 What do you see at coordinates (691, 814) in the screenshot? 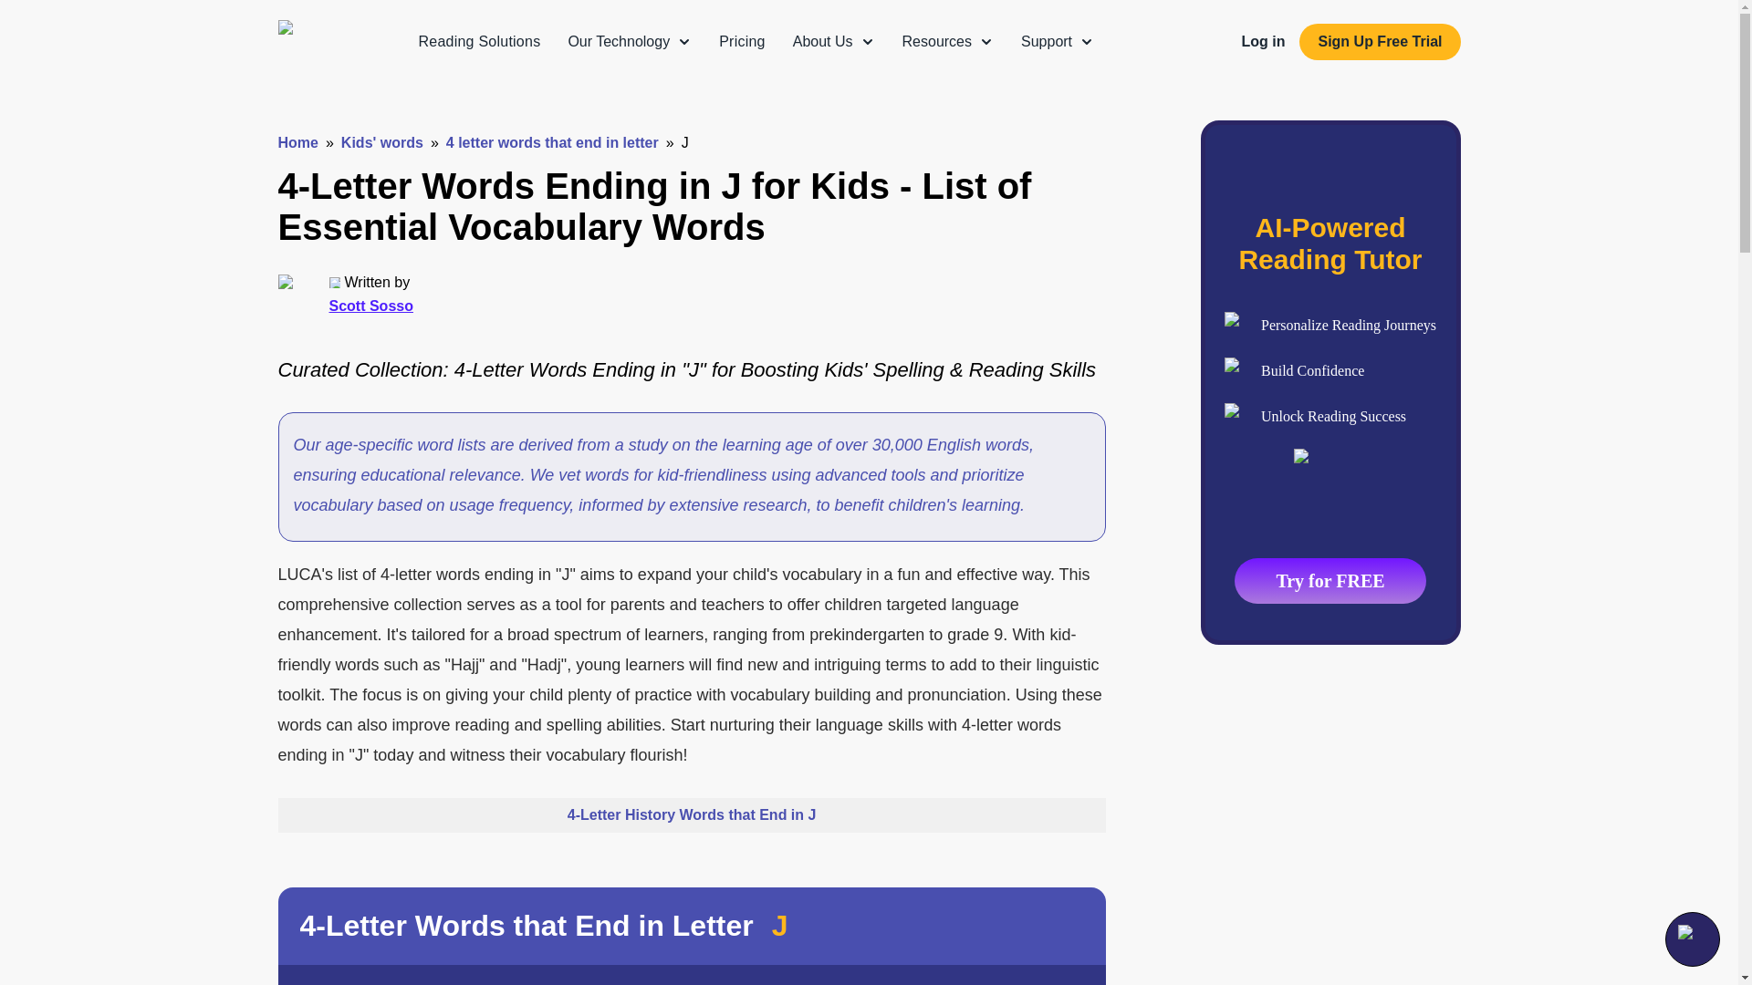
I see `4-Letter History Words that End in J` at bounding box center [691, 814].